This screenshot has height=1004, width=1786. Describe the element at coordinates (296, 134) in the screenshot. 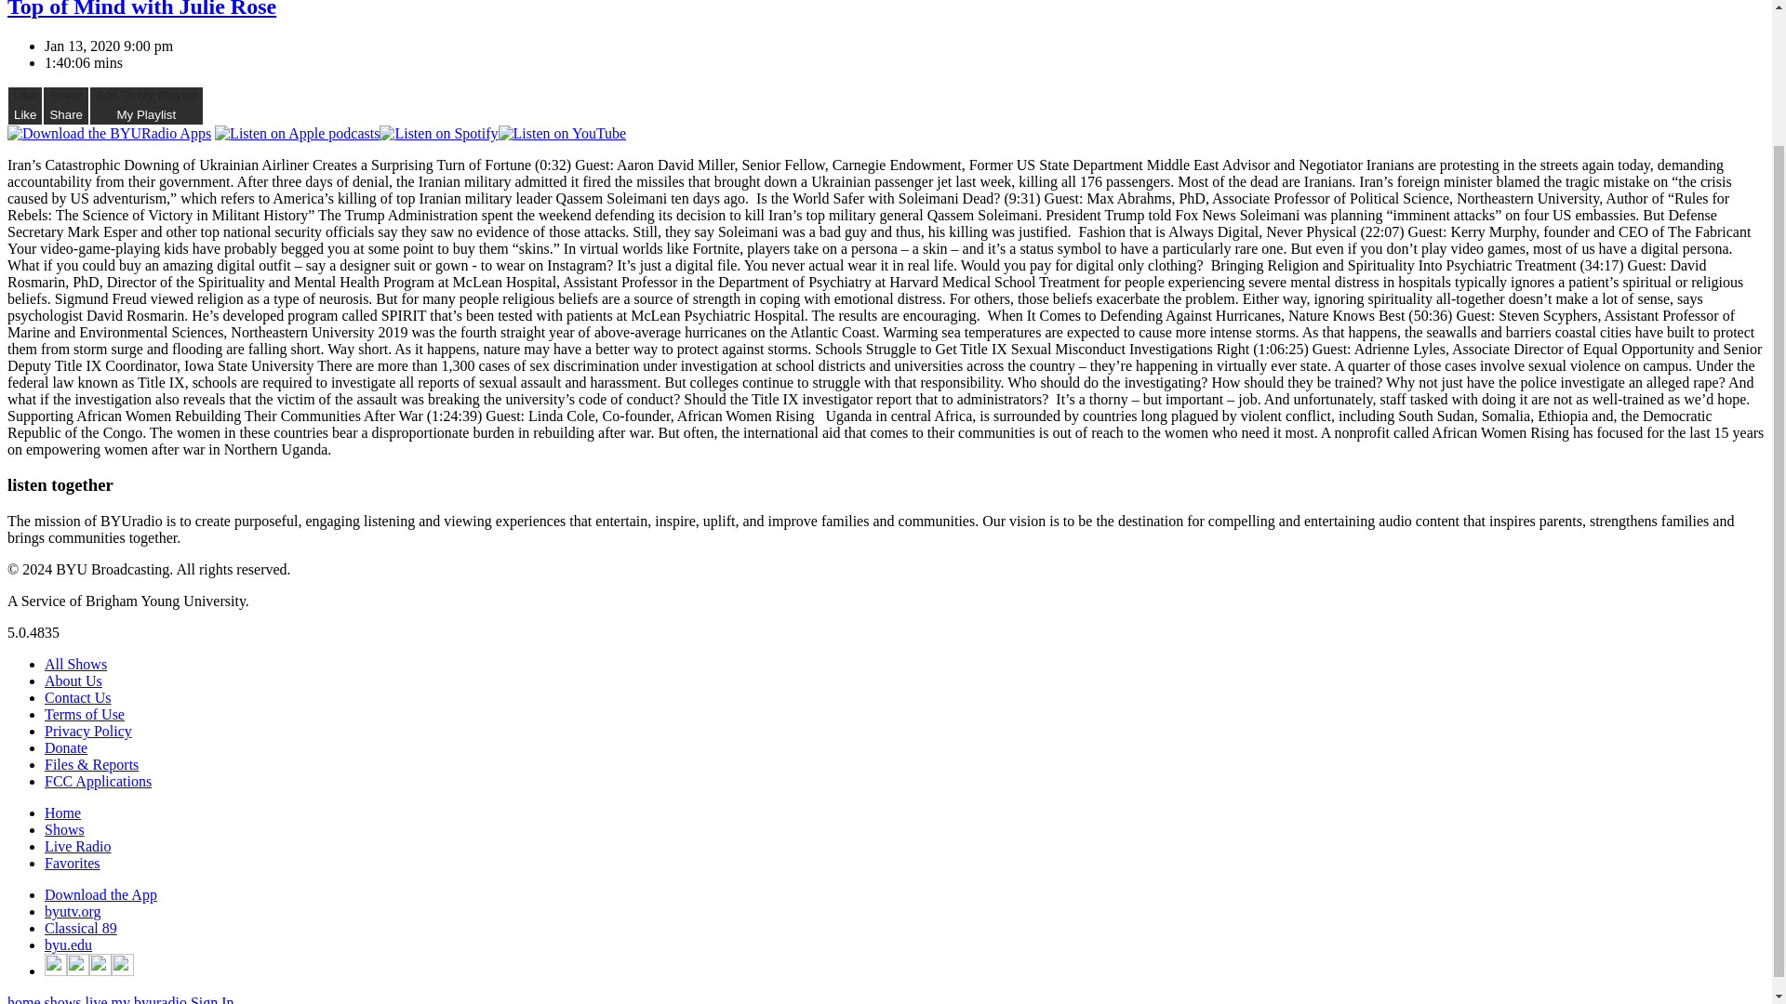

I see `Listen on Apple podcasts` at that location.